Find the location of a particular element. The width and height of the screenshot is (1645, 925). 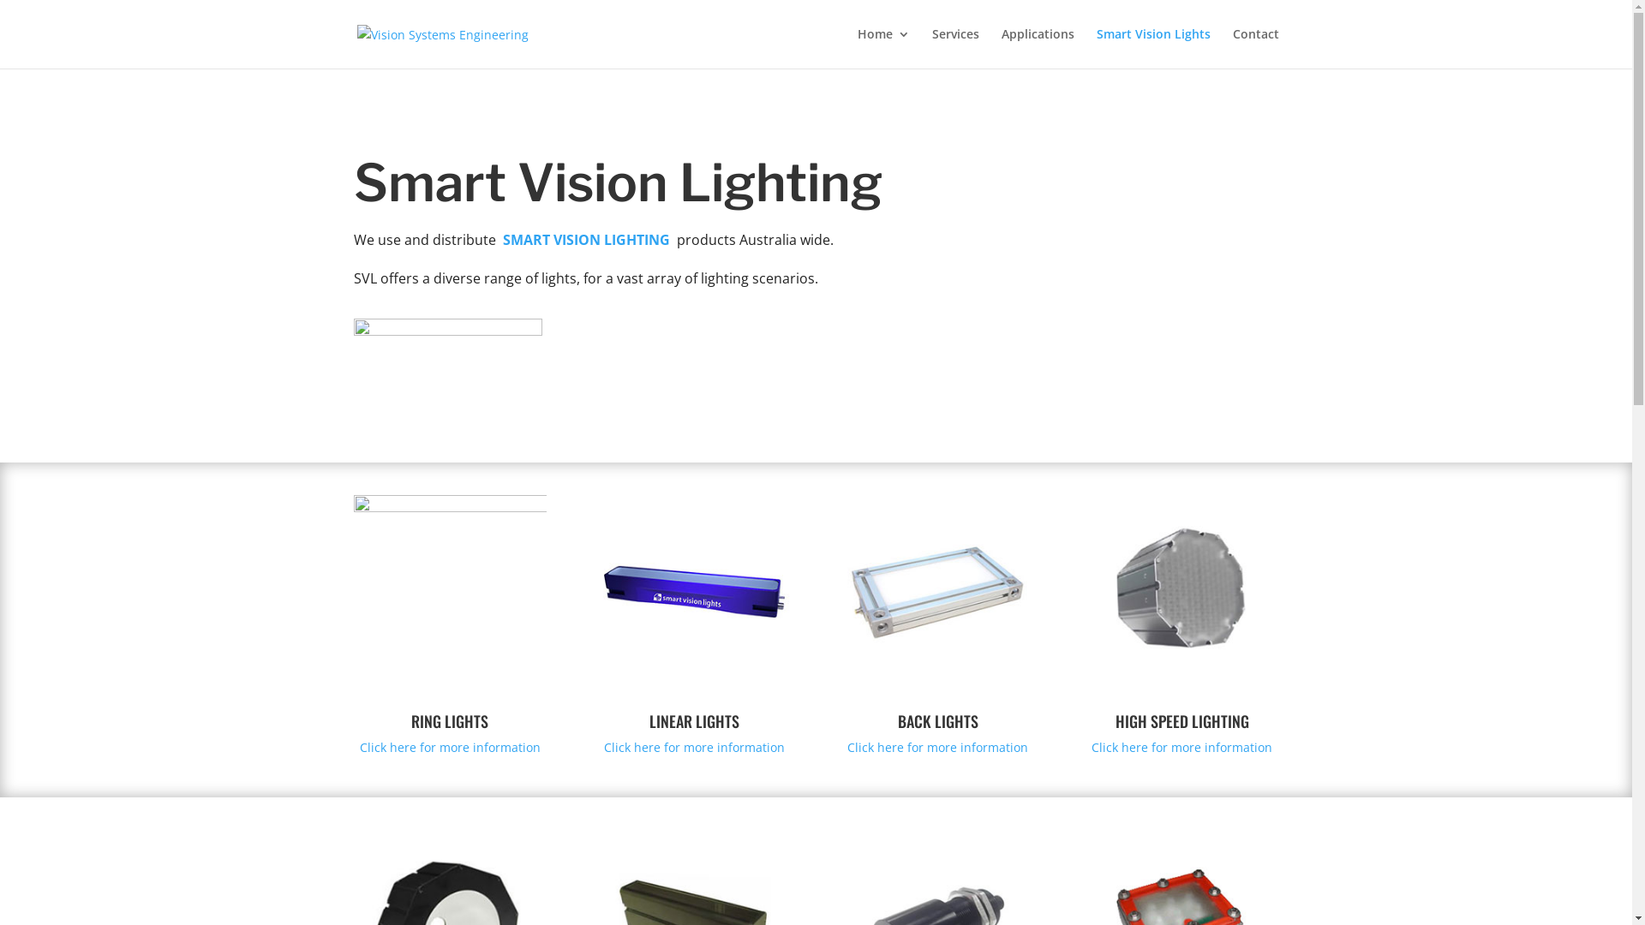

Smart Vision Lights is located at coordinates (1153, 48).